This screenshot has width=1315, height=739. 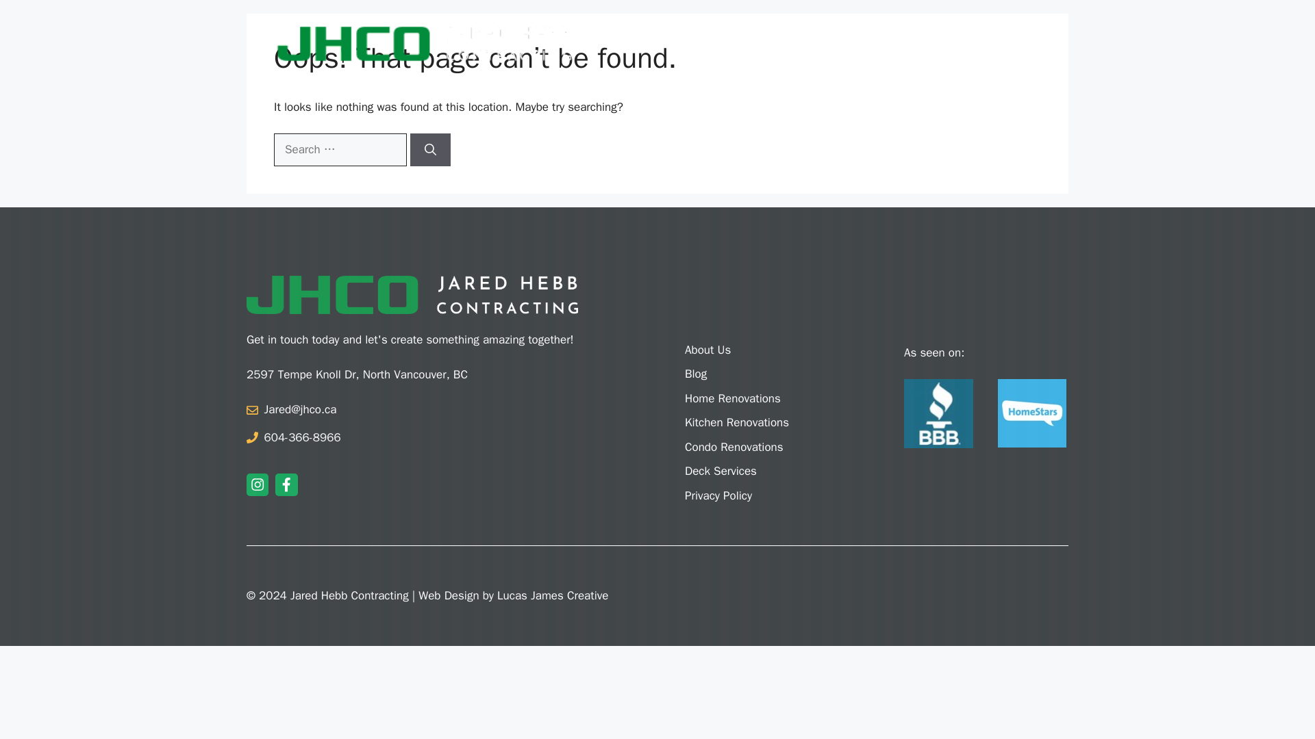 I want to click on Services, so click(x=833, y=43).